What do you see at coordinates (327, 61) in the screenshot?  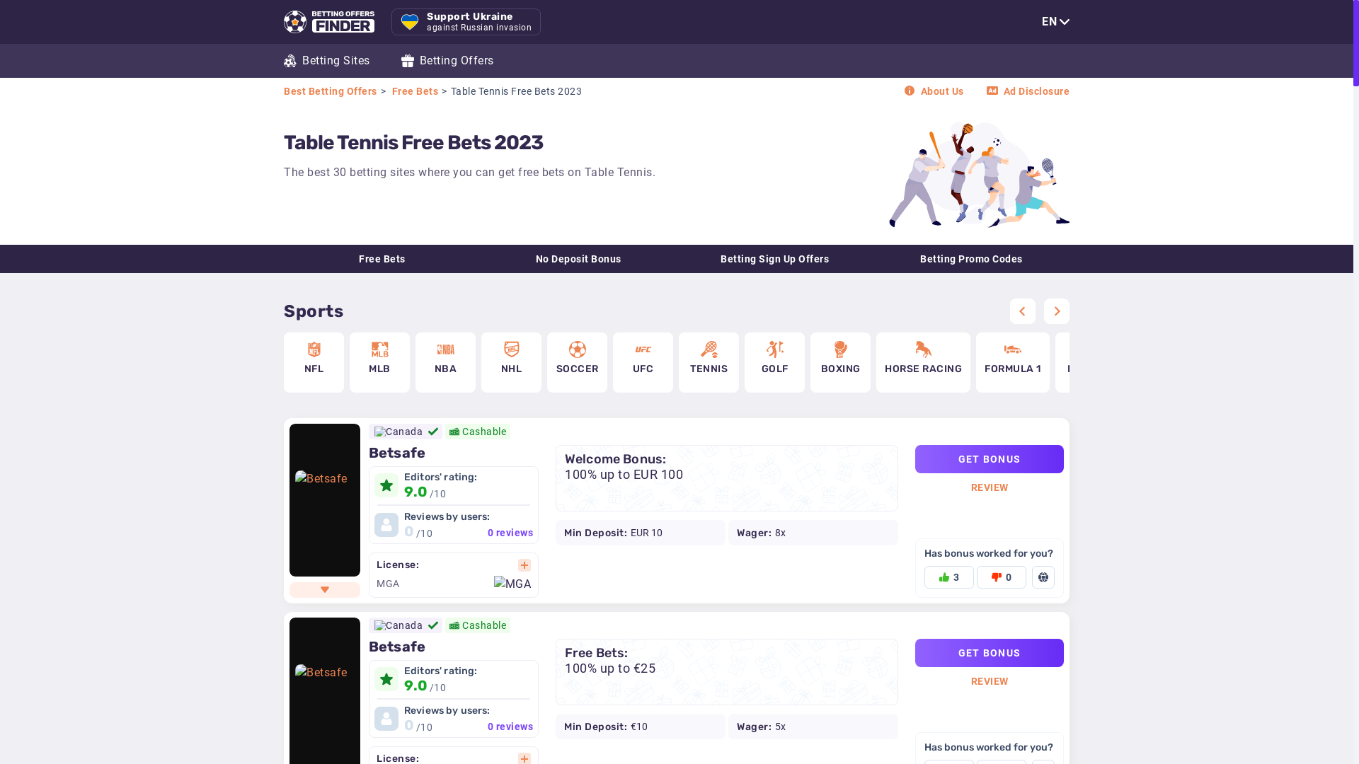 I see `Betting Sites` at bounding box center [327, 61].